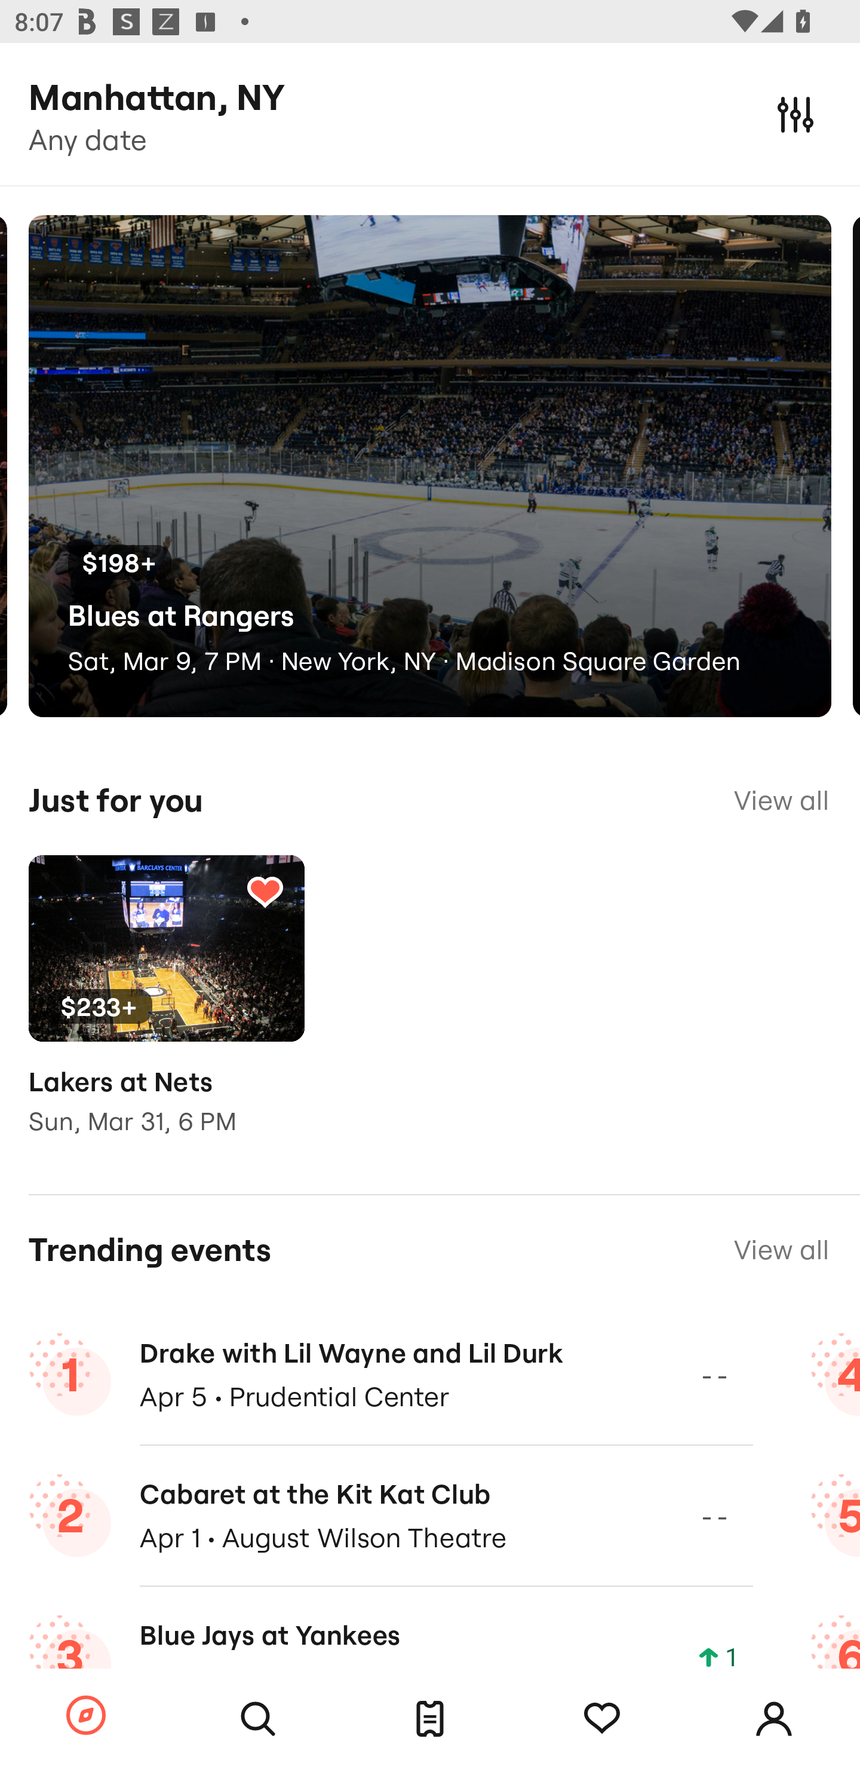 This screenshot has height=1769, width=860. I want to click on Tickets, so click(430, 1719).